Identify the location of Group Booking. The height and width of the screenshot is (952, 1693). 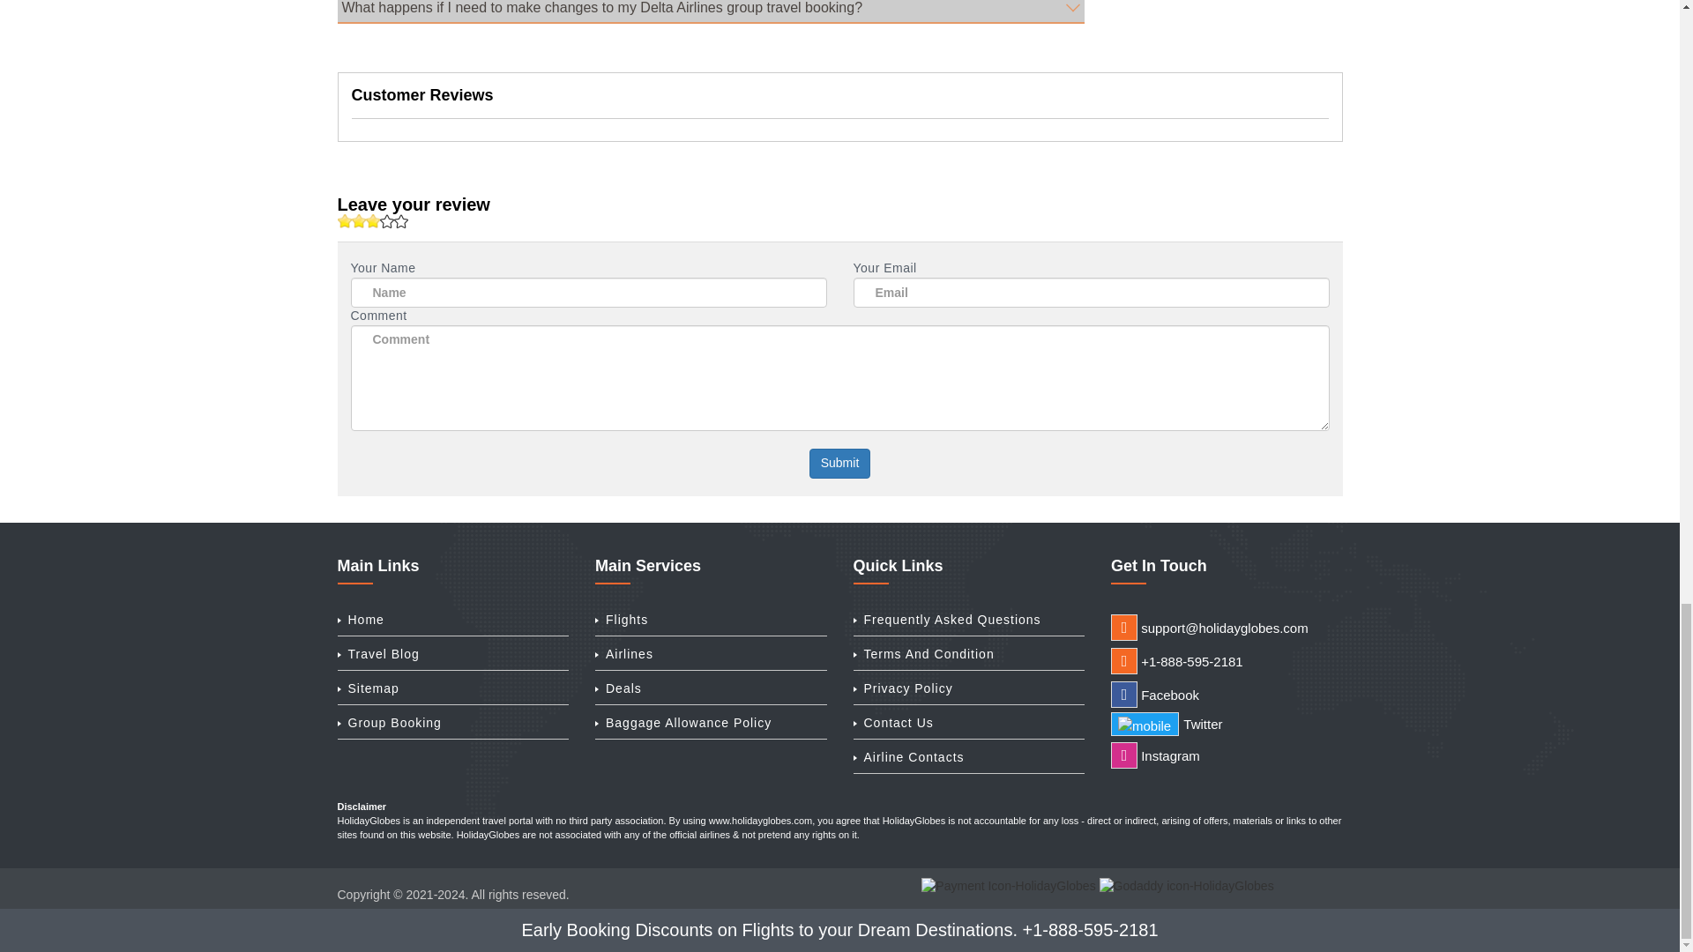
(393, 723).